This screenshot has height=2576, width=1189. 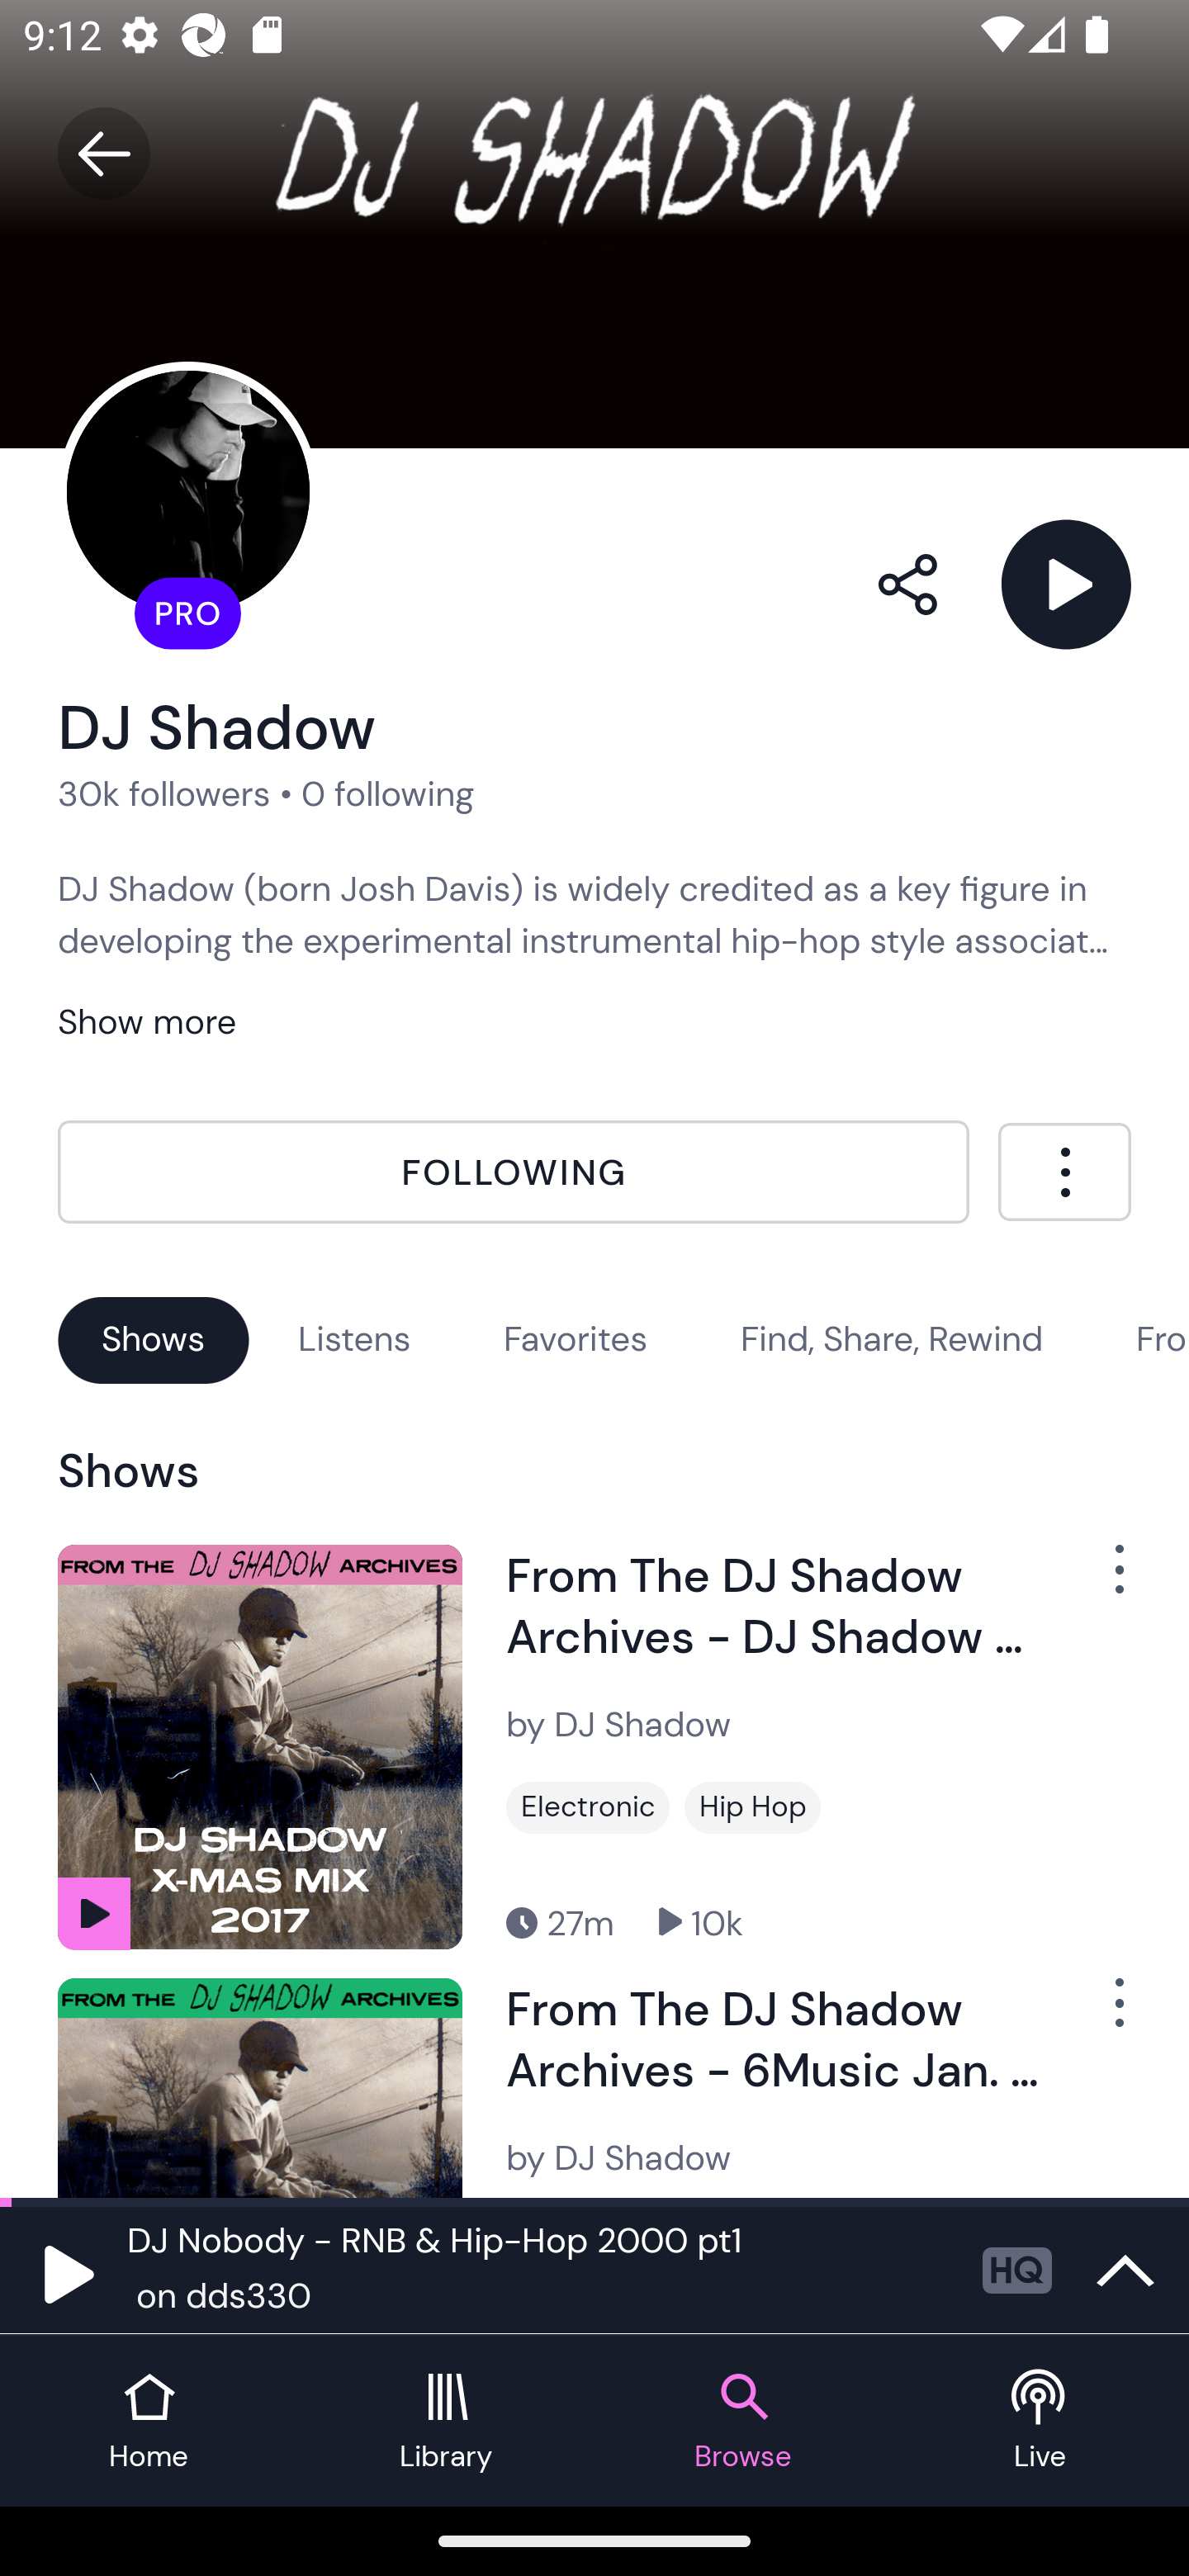 I want to click on From the DJ Shadow Archives, so click(x=1163, y=1339).